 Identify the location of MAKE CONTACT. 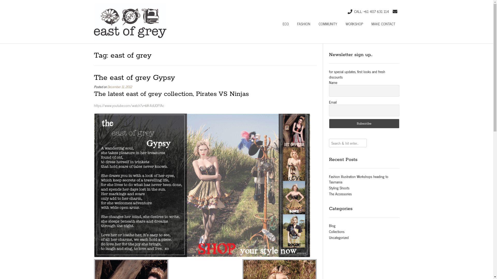
(383, 26).